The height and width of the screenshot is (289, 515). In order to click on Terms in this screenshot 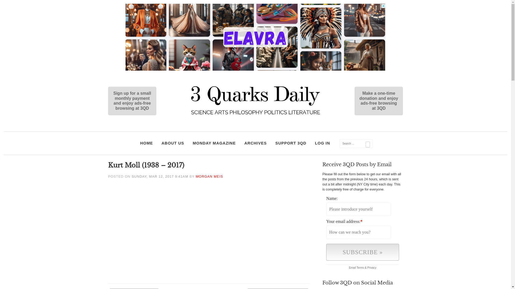, I will do `click(360, 268)`.